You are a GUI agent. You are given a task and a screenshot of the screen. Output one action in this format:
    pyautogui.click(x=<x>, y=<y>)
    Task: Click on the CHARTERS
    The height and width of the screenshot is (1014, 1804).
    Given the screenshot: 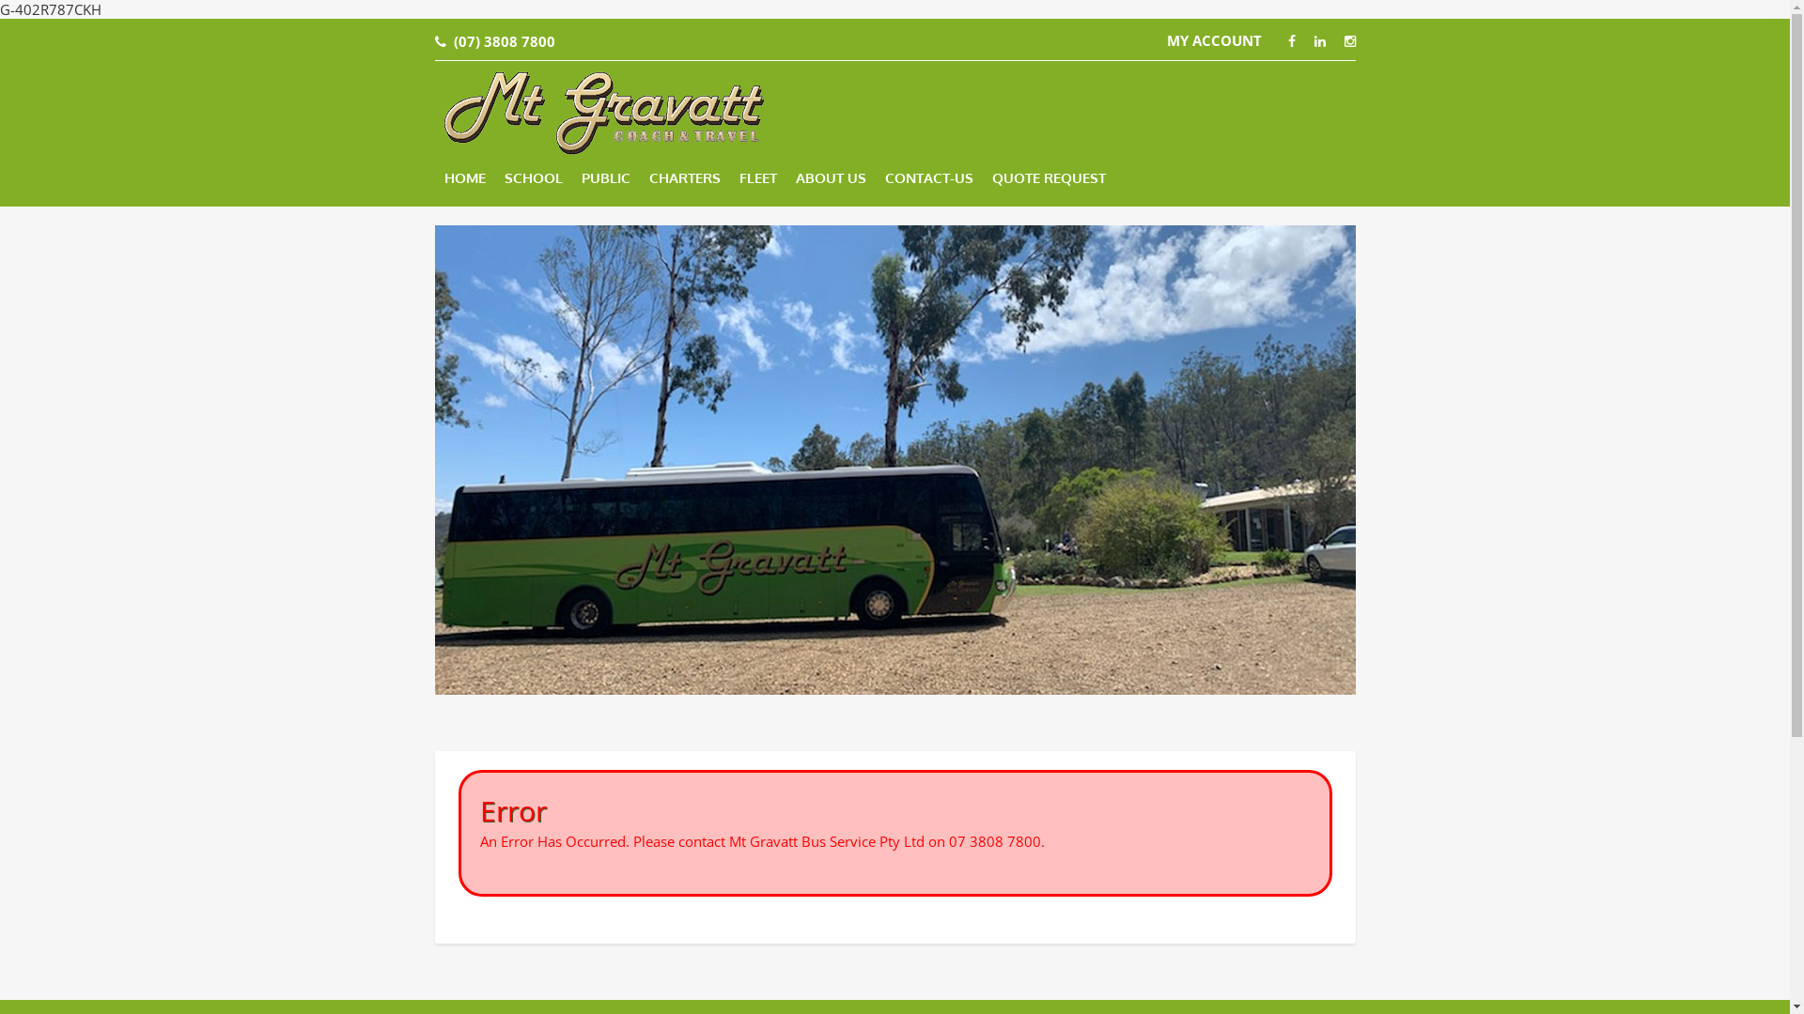 What is the action you would take?
    pyautogui.click(x=684, y=178)
    